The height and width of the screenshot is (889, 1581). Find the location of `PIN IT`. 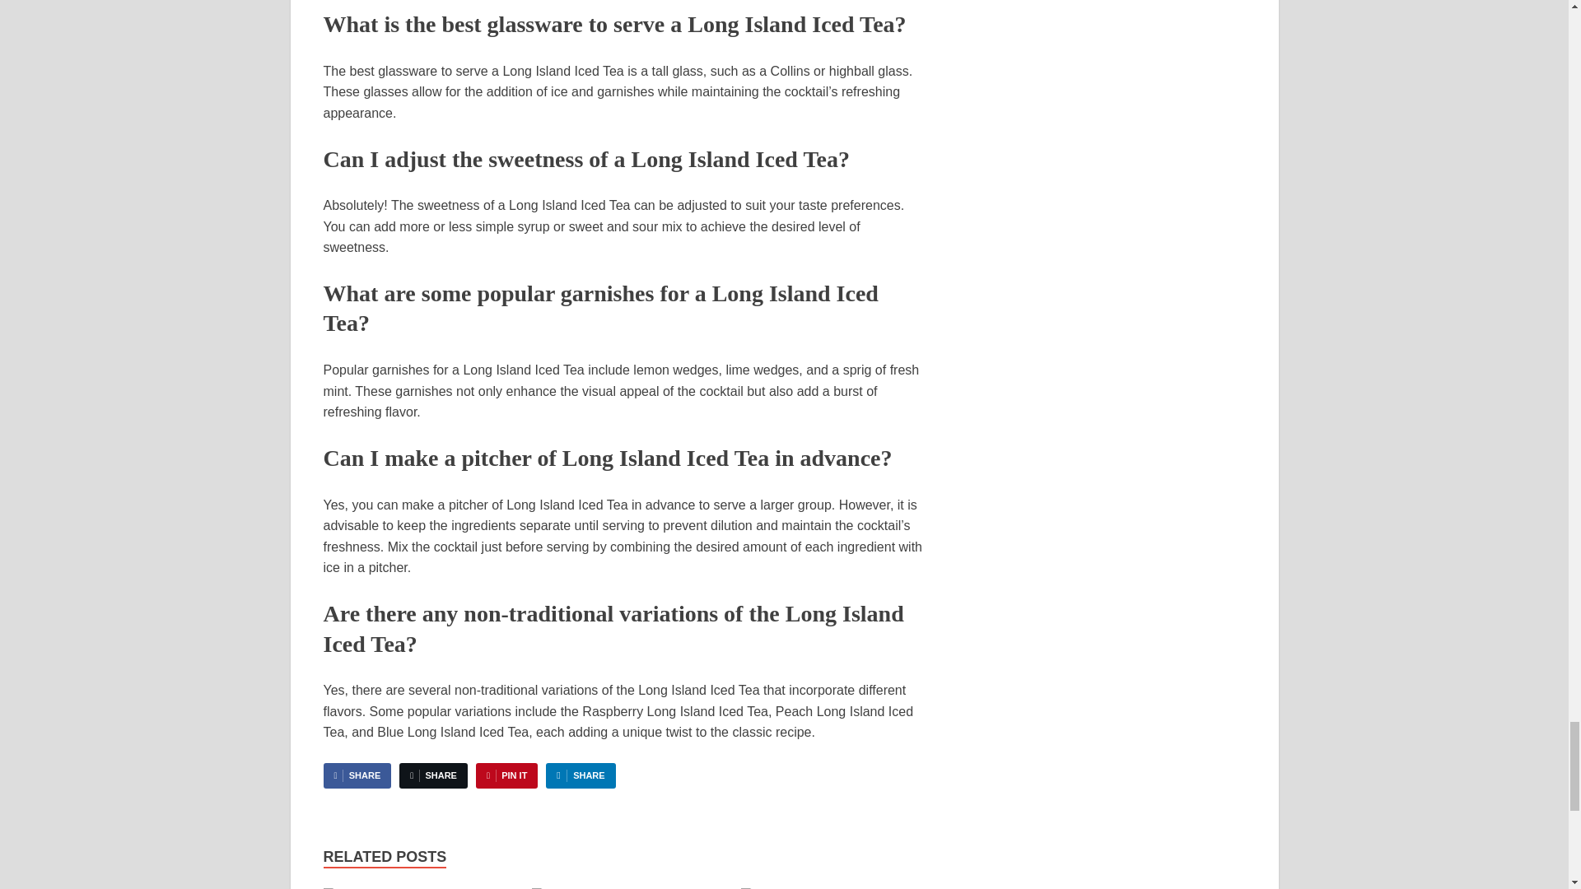

PIN IT is located at coordinates (506, 775).